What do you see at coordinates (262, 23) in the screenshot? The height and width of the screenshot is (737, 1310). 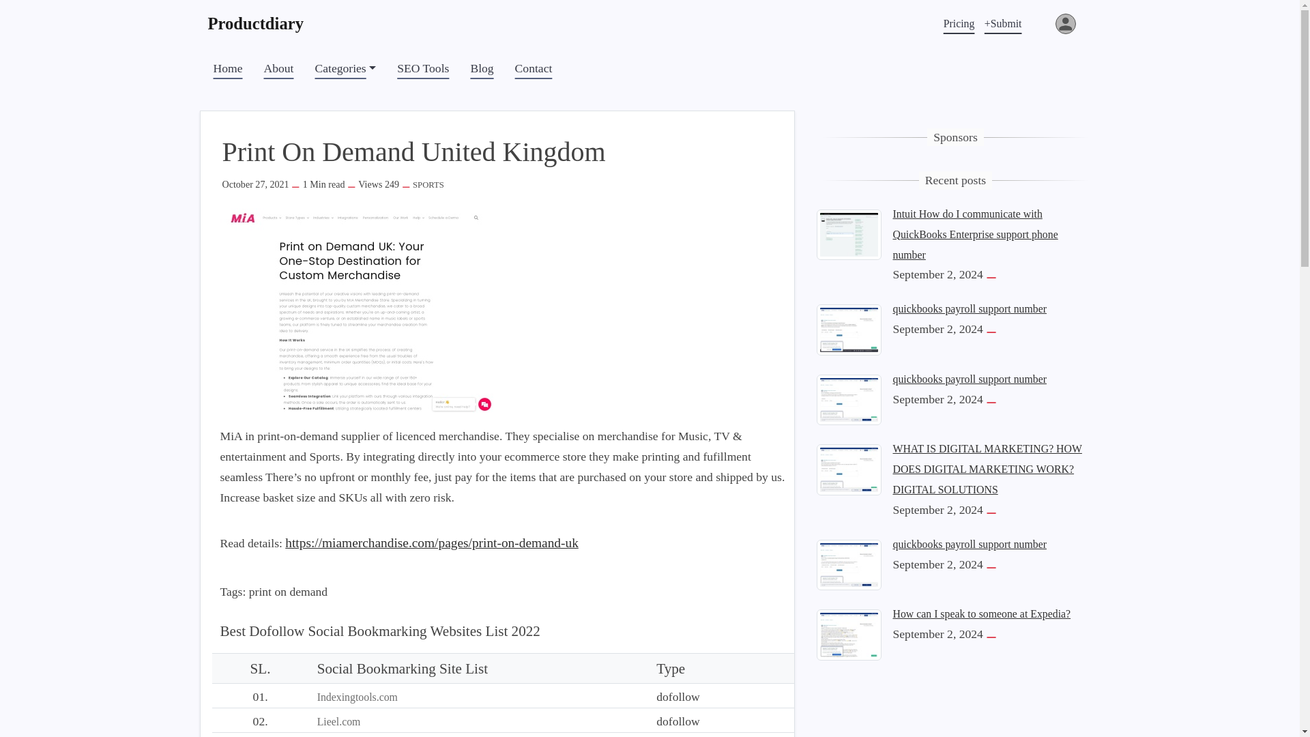 I see `Productdiary` at bounding box center [262, 23].